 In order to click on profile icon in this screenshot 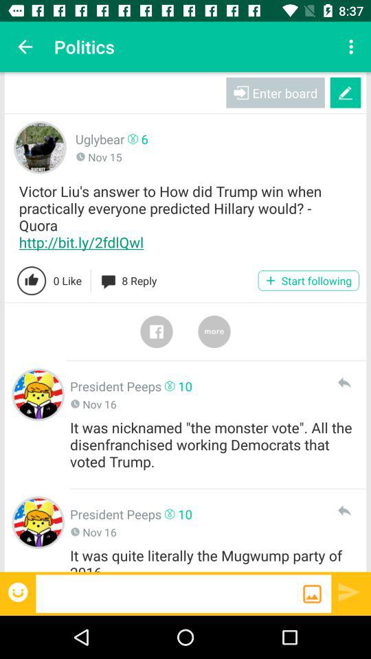, I will do `click(38, 522)`.